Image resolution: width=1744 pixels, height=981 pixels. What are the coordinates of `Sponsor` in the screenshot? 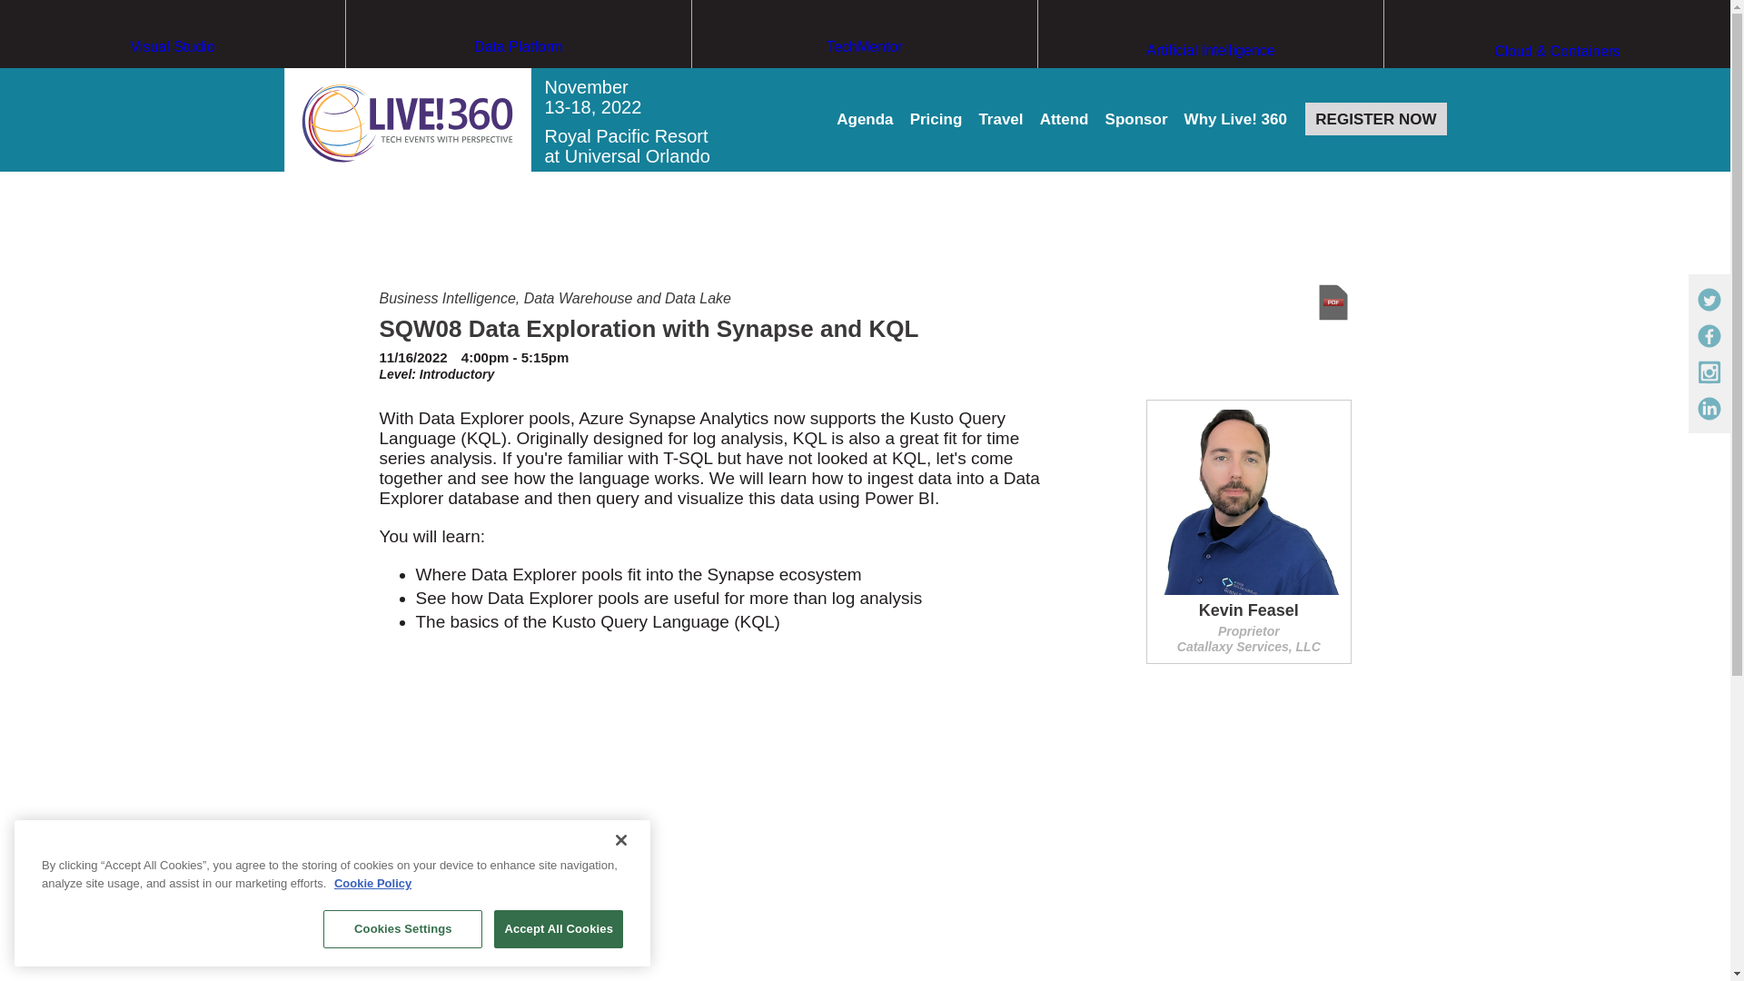 It's located at (1137, 120).